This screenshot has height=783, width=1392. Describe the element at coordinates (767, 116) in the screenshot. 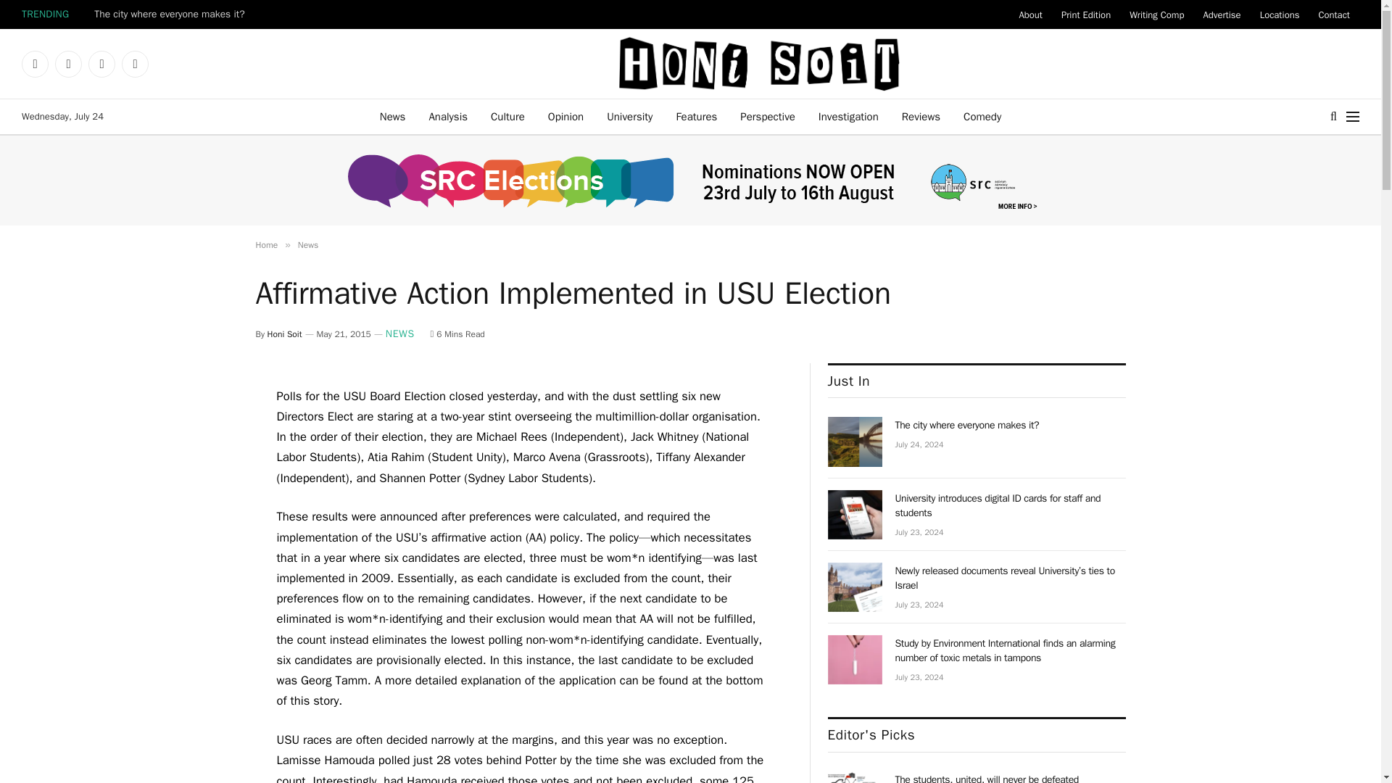

I see `Perspective` at that location.